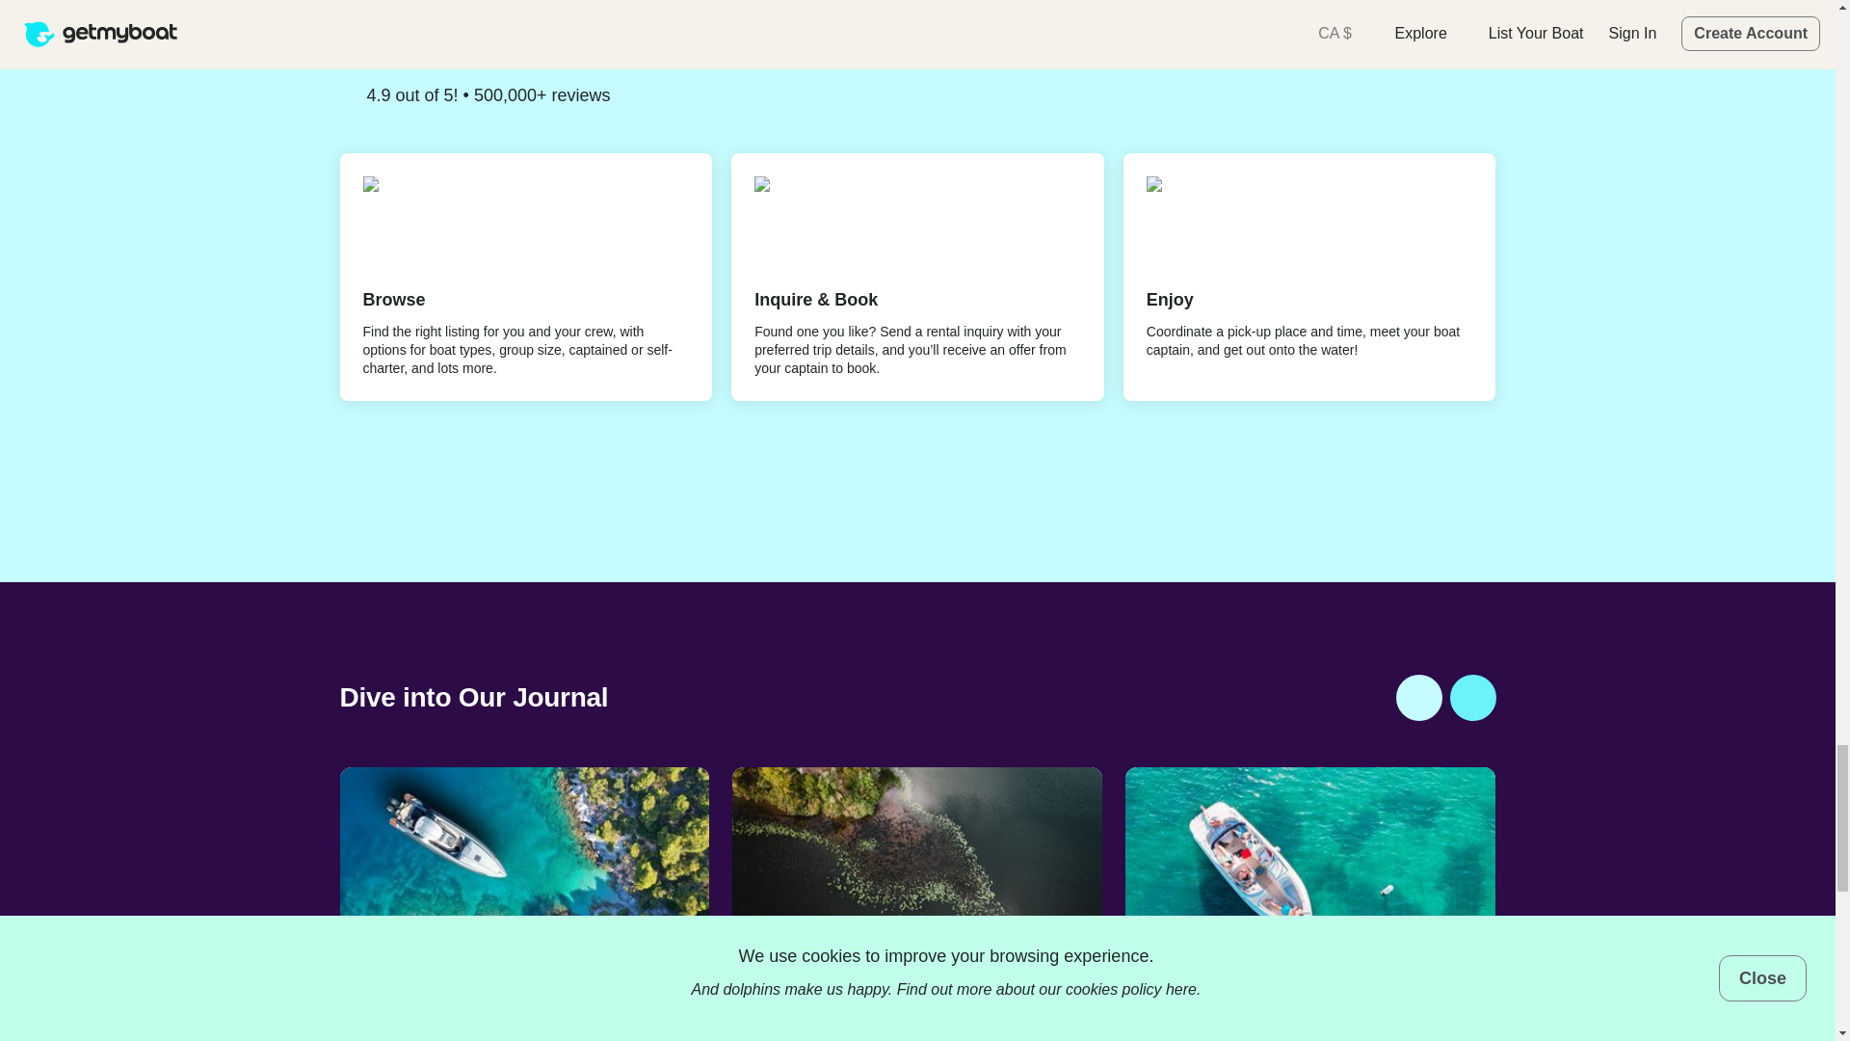  I want to click on Back, so click(1417, 698).